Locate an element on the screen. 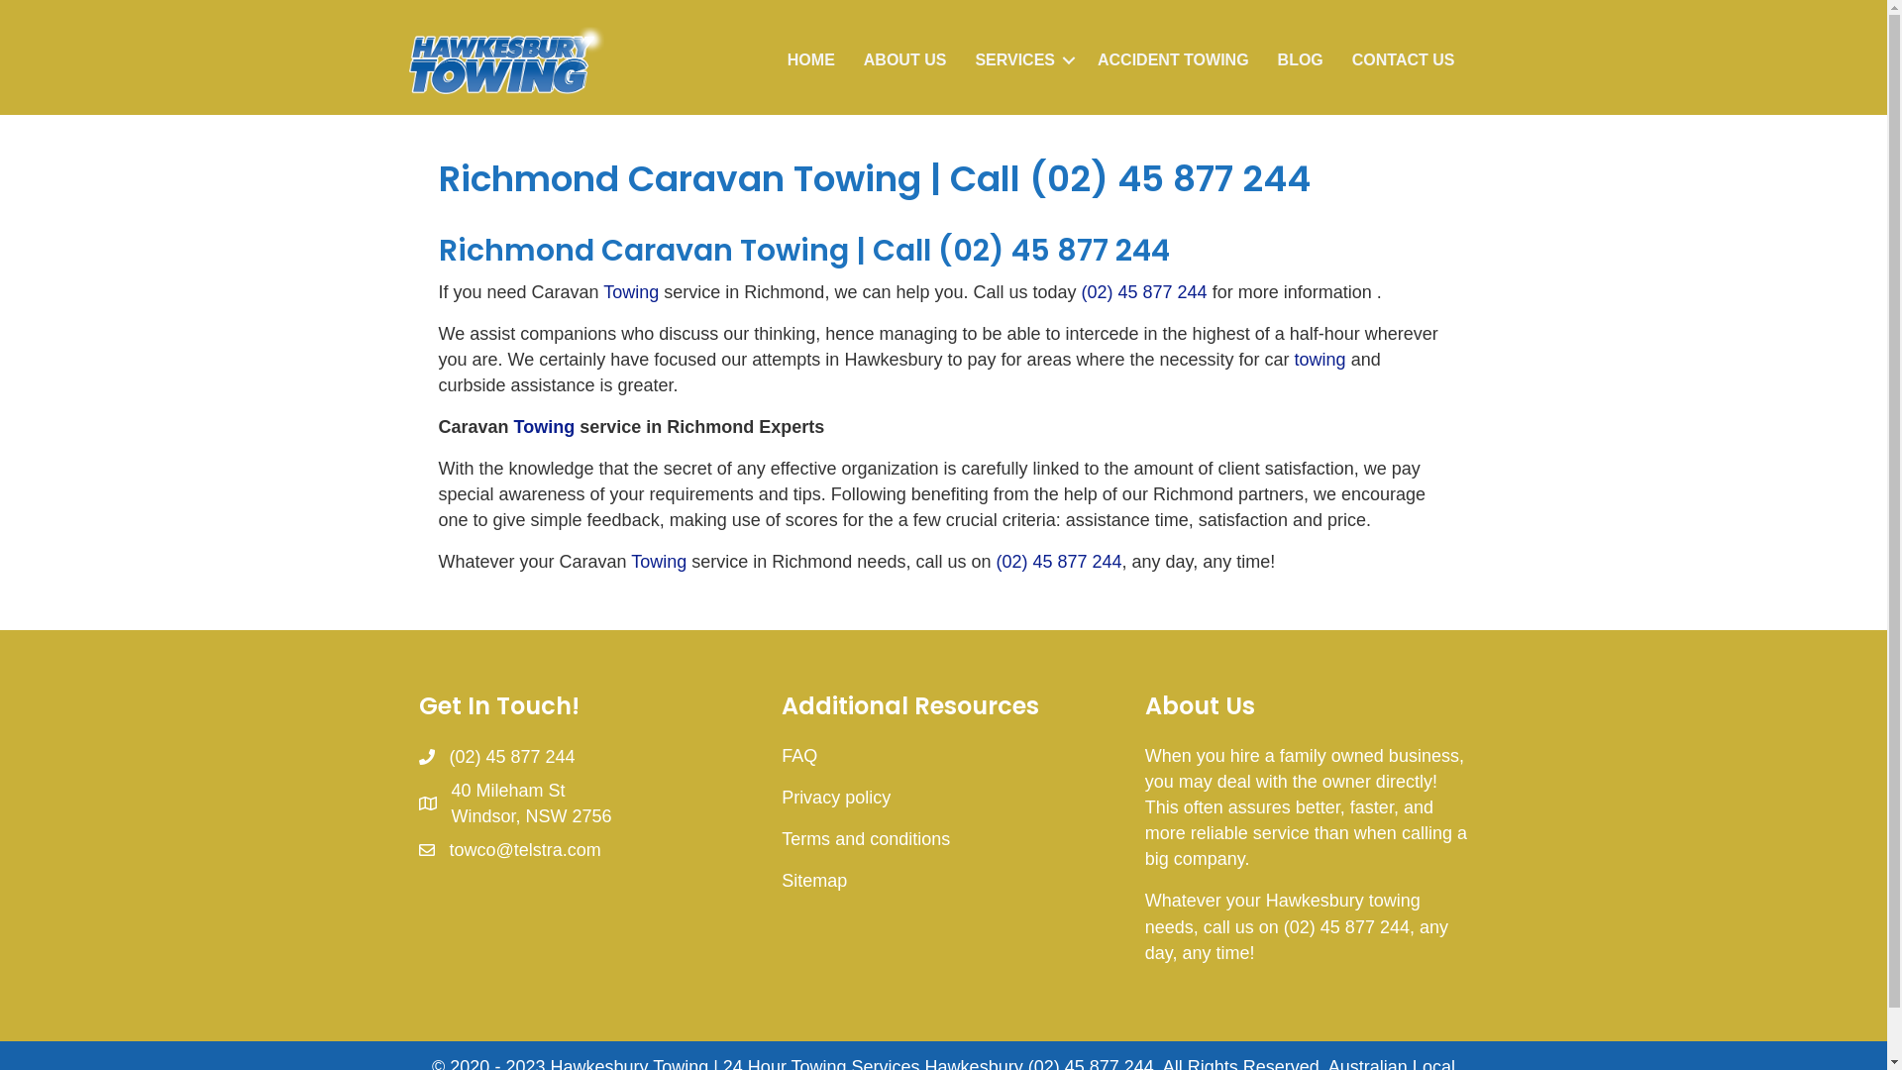  (02) 45 877 244 is located at coordinates (1058, 562).